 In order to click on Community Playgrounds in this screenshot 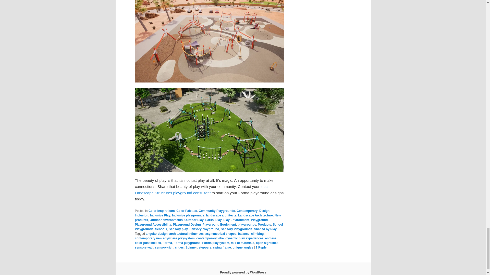, I will do `click(217, 211)`.